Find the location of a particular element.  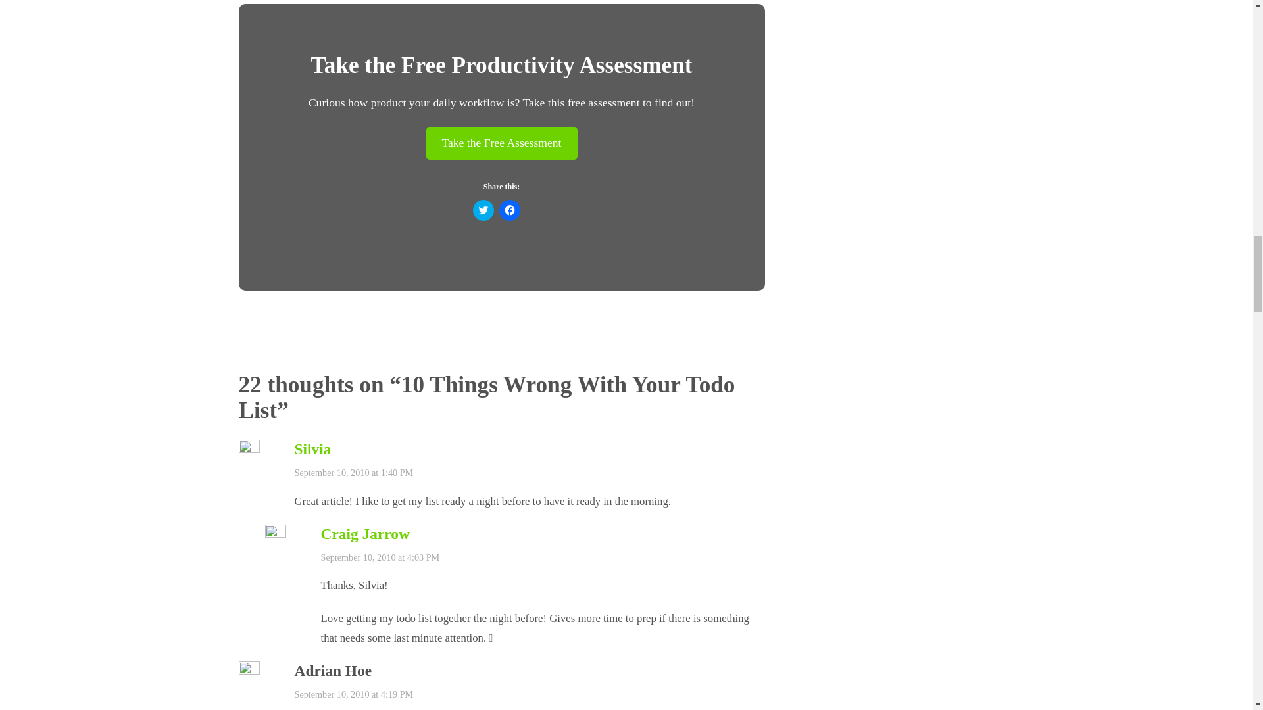

Take the Free Assessment is located at coordinates (501, 143).